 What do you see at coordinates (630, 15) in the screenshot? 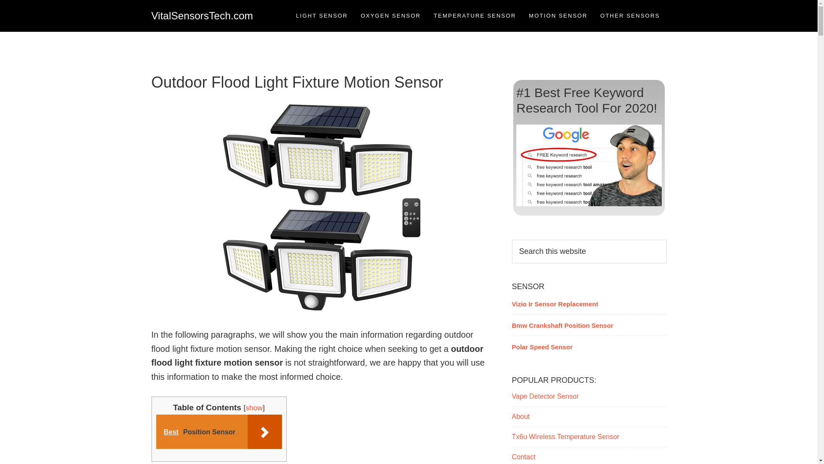
I see `OTHER SENSORS` at bounding box center [630, 15].